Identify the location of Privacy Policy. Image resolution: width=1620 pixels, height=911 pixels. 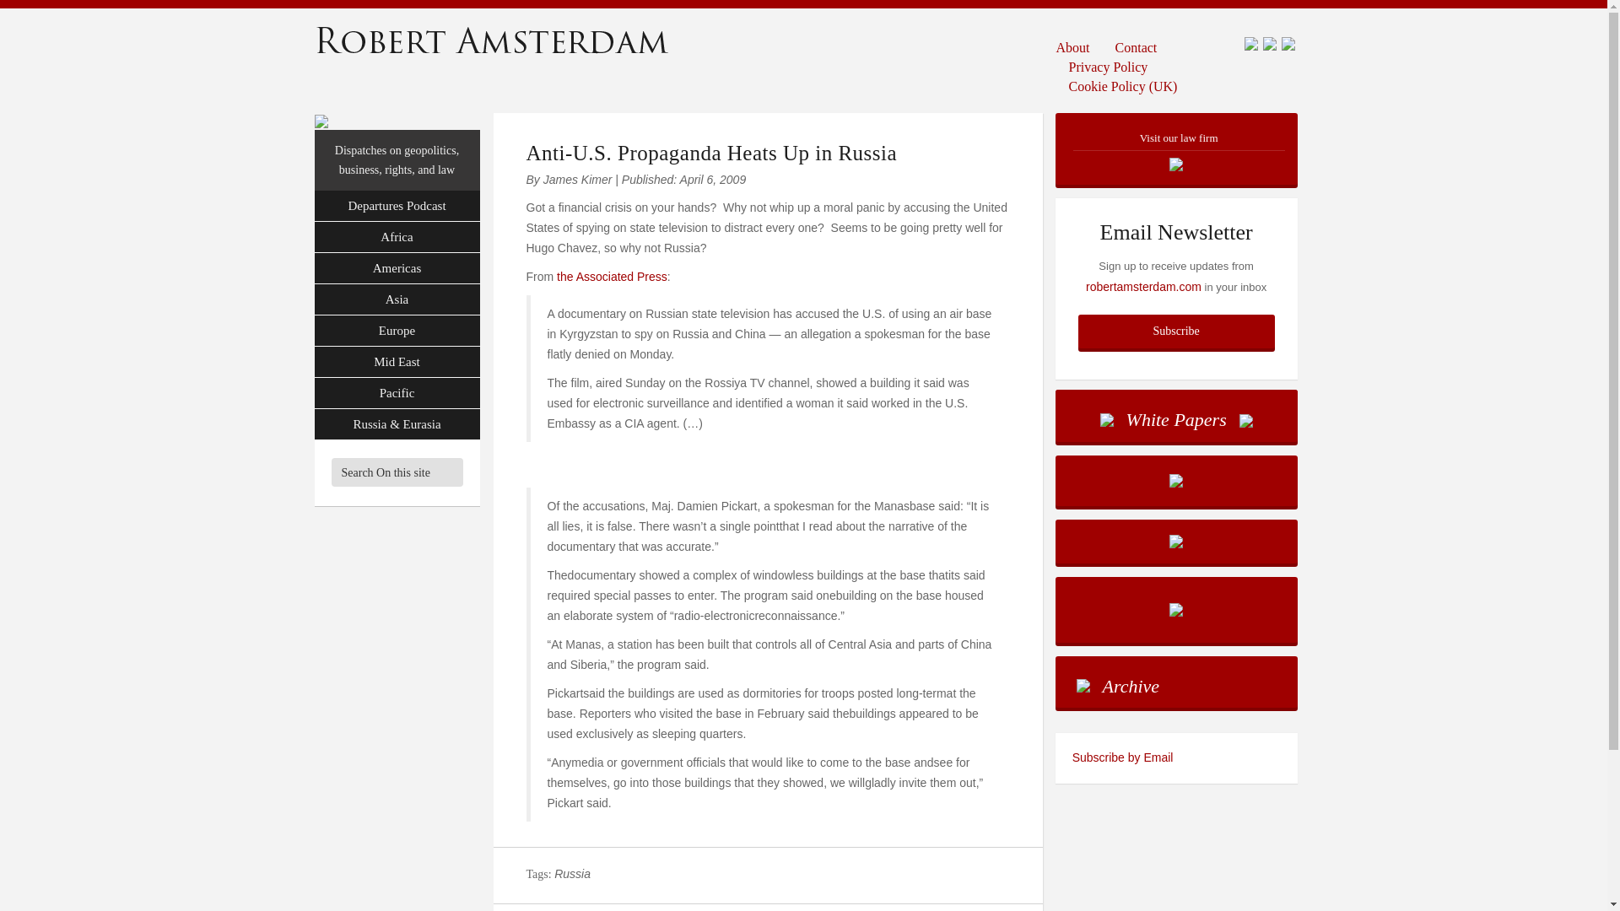
(1109, 66).